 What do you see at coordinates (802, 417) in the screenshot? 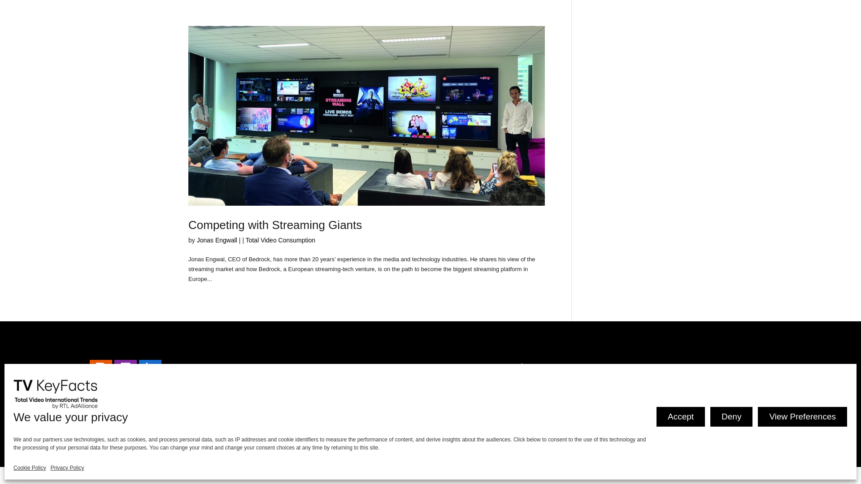
I see `View Preferences` at bounding box center [802, 417].